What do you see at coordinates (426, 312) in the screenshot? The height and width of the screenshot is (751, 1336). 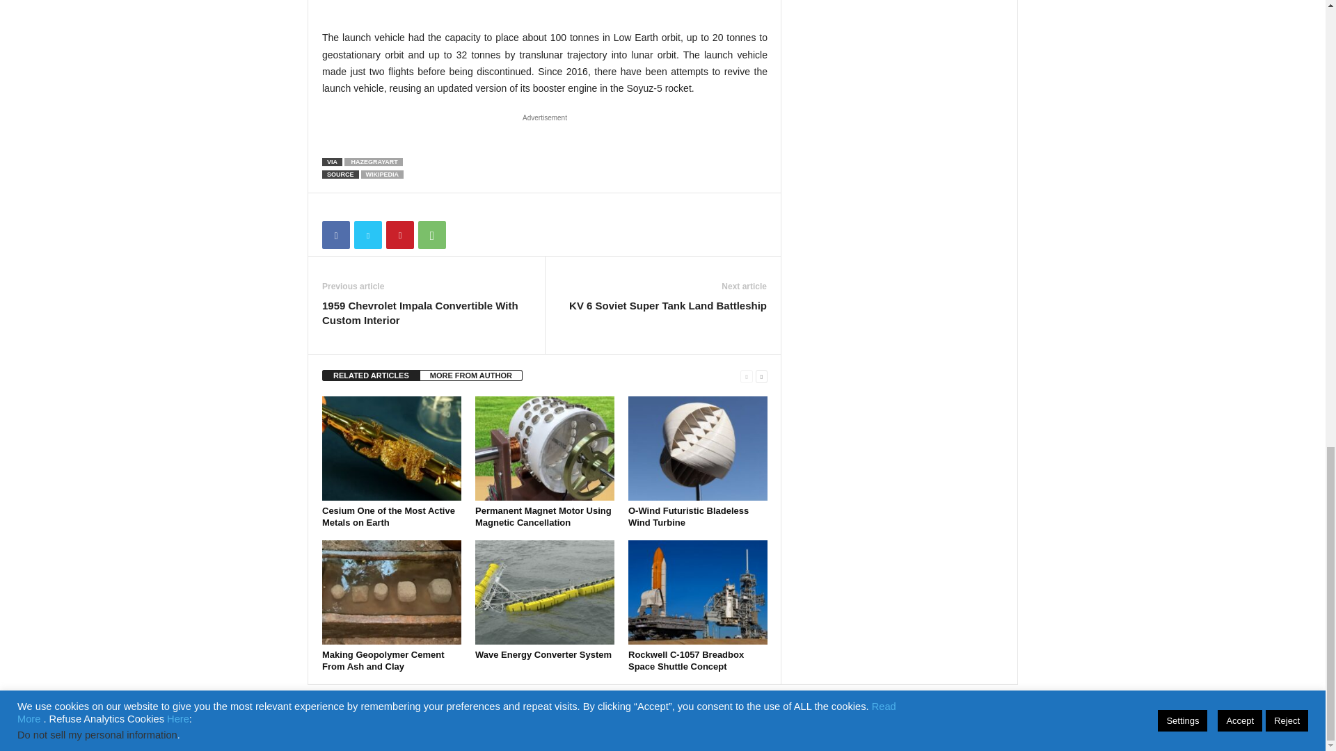 I see `1959 Chevrolet Impala Convertible With Custom Interior` at bounding box center [426, 312].